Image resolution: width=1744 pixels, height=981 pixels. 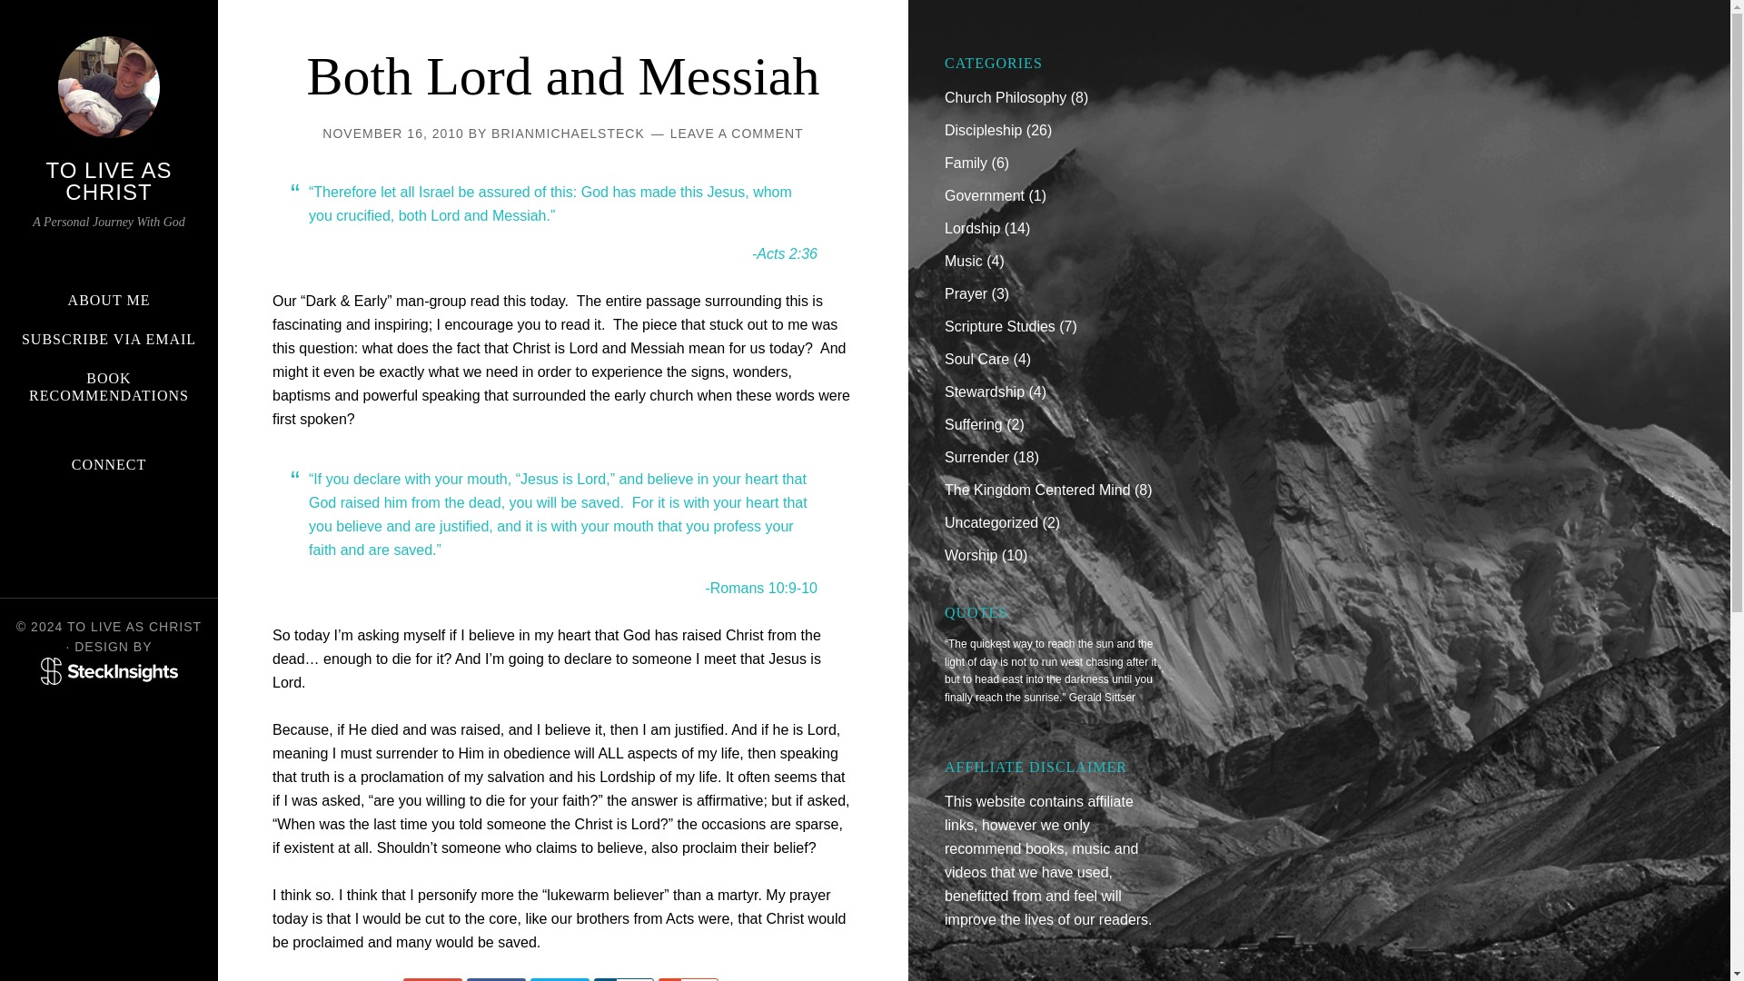 What do you see at coordinates (560, 979) in the screenshot?
I see `Share` at bounding box center [560, 979].